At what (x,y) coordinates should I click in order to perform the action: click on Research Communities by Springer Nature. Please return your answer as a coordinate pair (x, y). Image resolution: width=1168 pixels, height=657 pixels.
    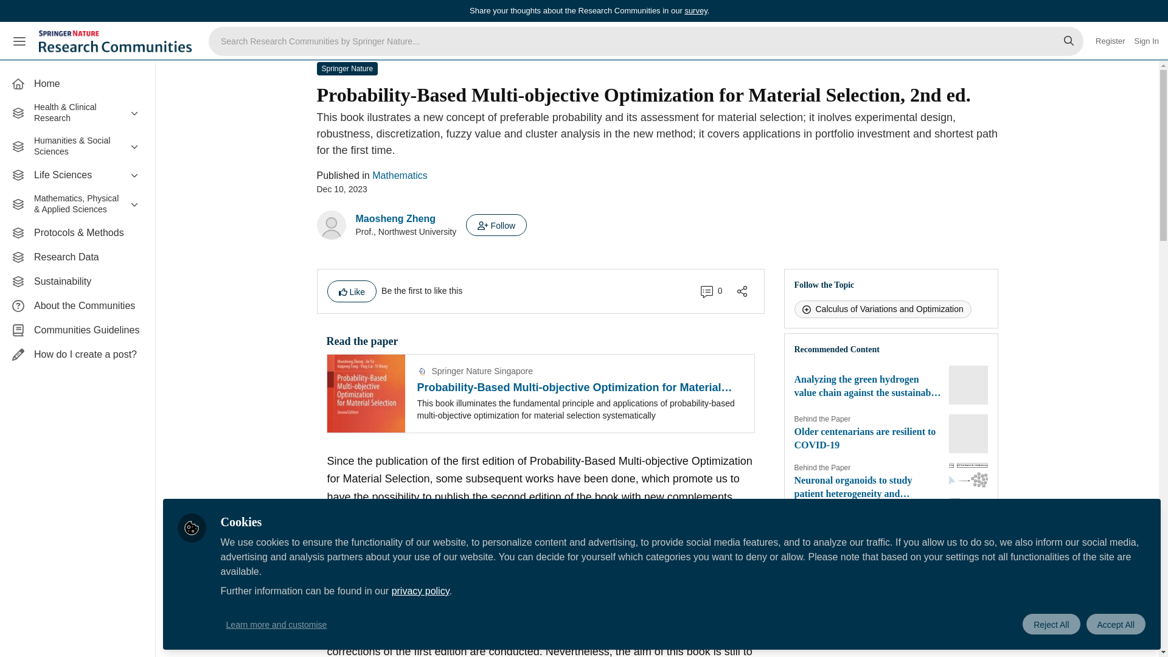
    Looking at the image, I should click on (117, 41).